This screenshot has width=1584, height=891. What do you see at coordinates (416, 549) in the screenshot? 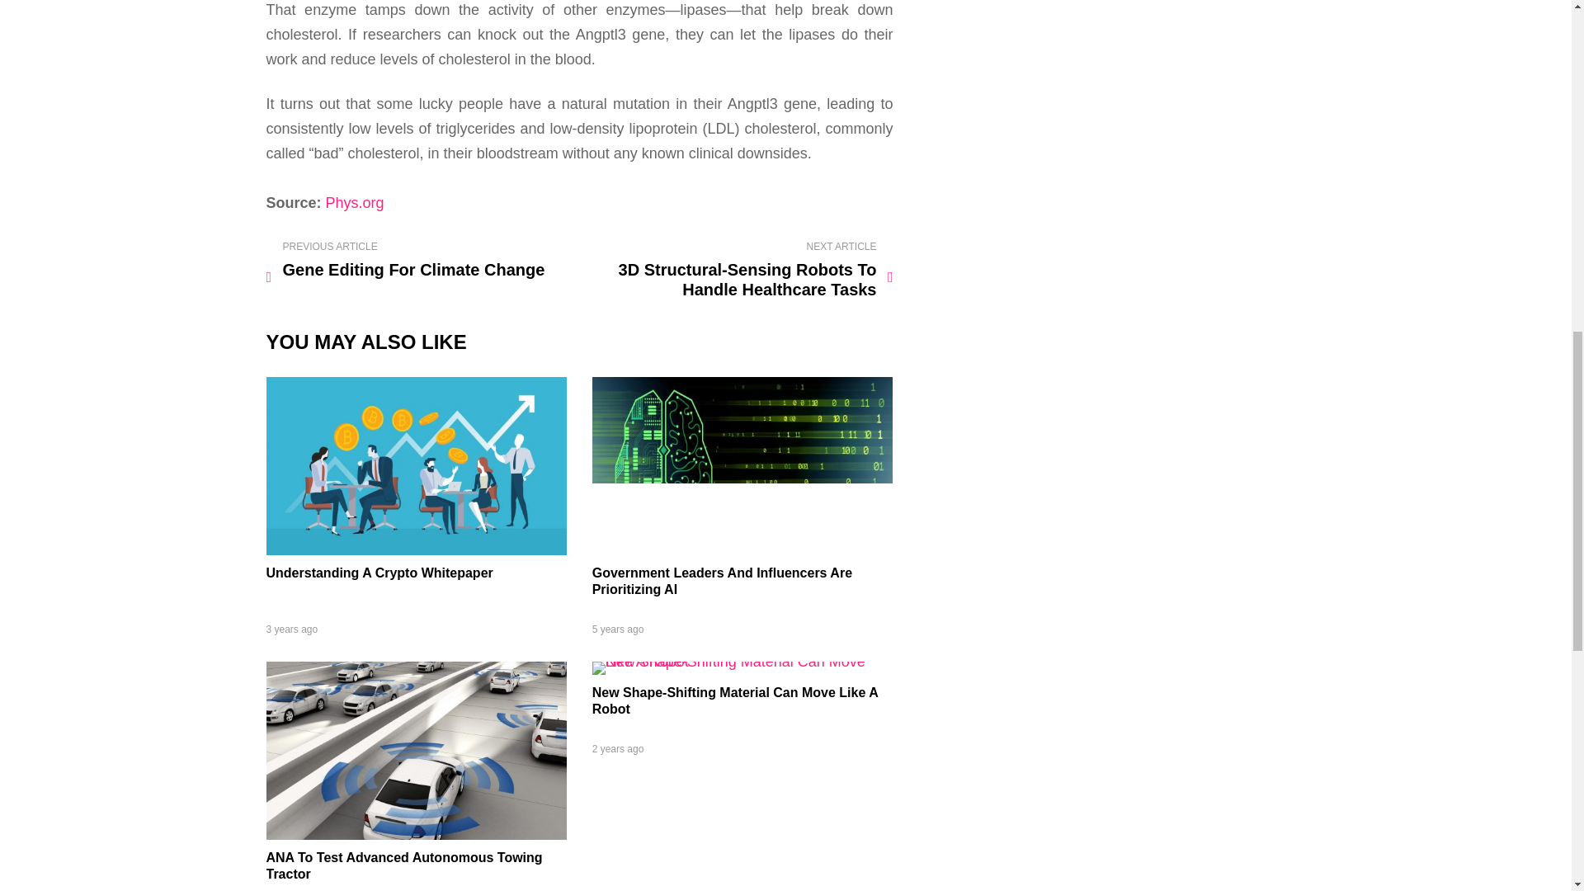
I see `Understanding A Crypto Whitepaper` at bounding box center [416, 549].